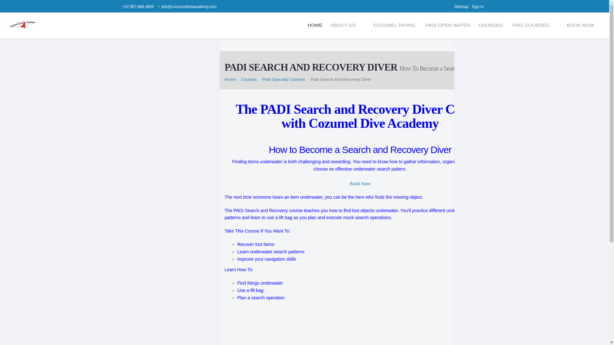 Image resolution: width=614 pixels, height=345 pixels. I want to click on COZUMEL DIVING, so click(395, 25).